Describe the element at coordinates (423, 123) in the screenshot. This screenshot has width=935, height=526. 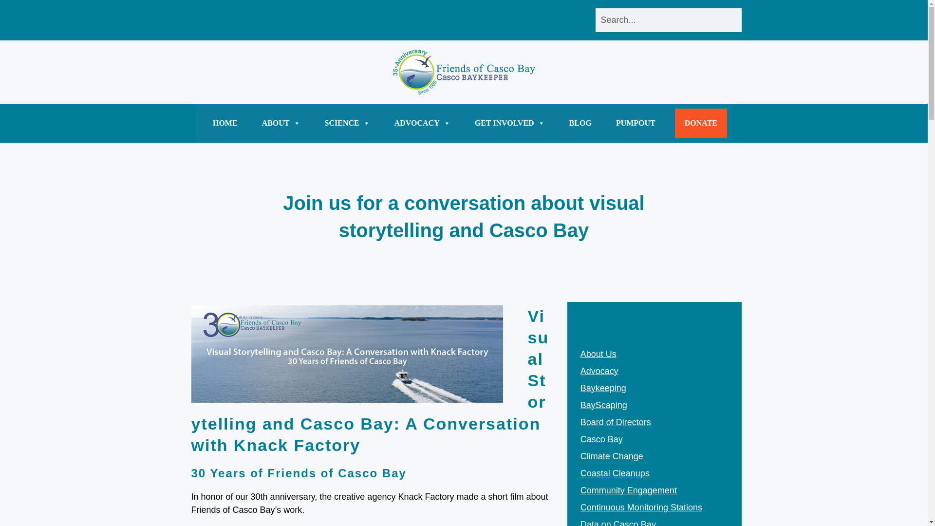
I see `ADVOCACY` at that location.